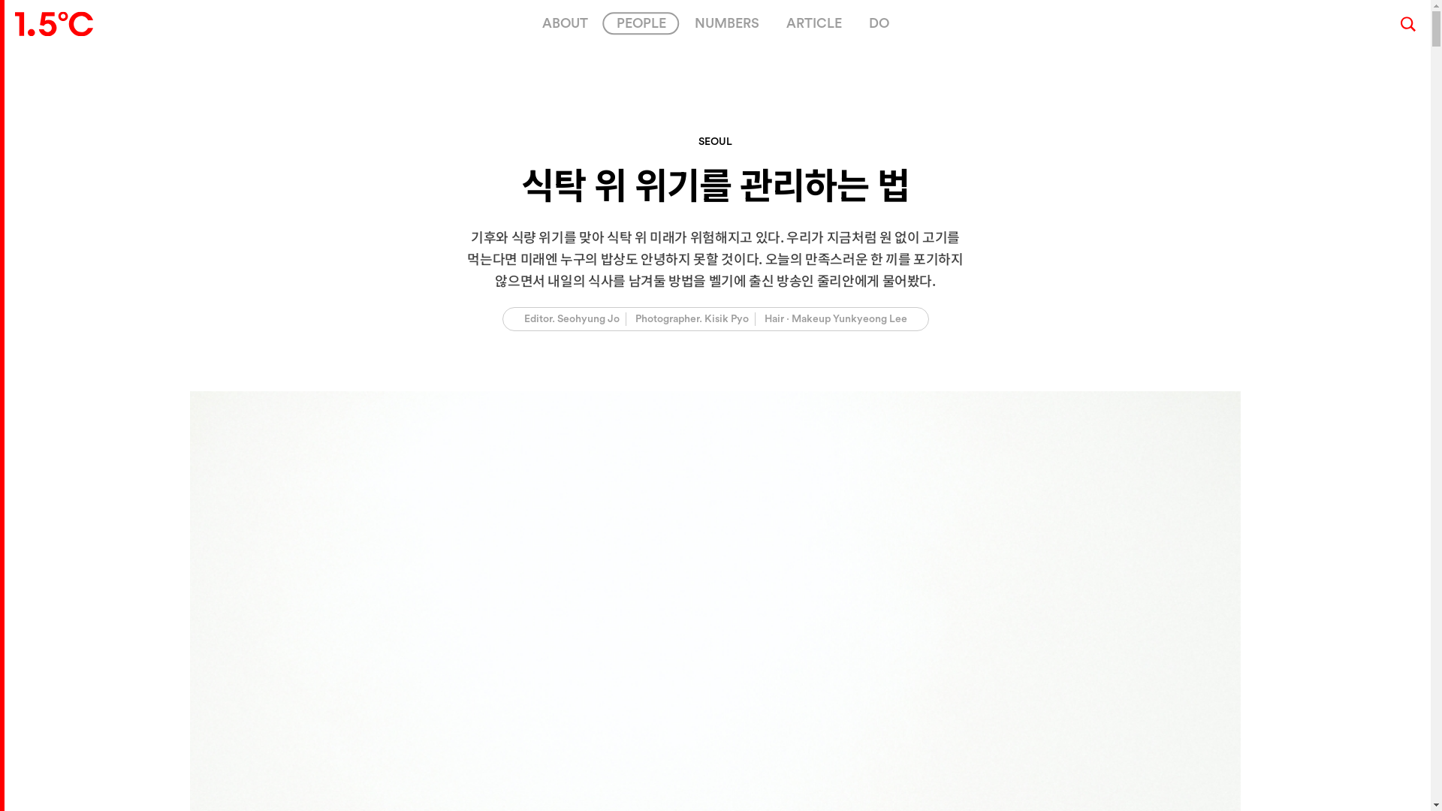 The image size is (1442, 811). I want to click on Go, so click(670, 430).